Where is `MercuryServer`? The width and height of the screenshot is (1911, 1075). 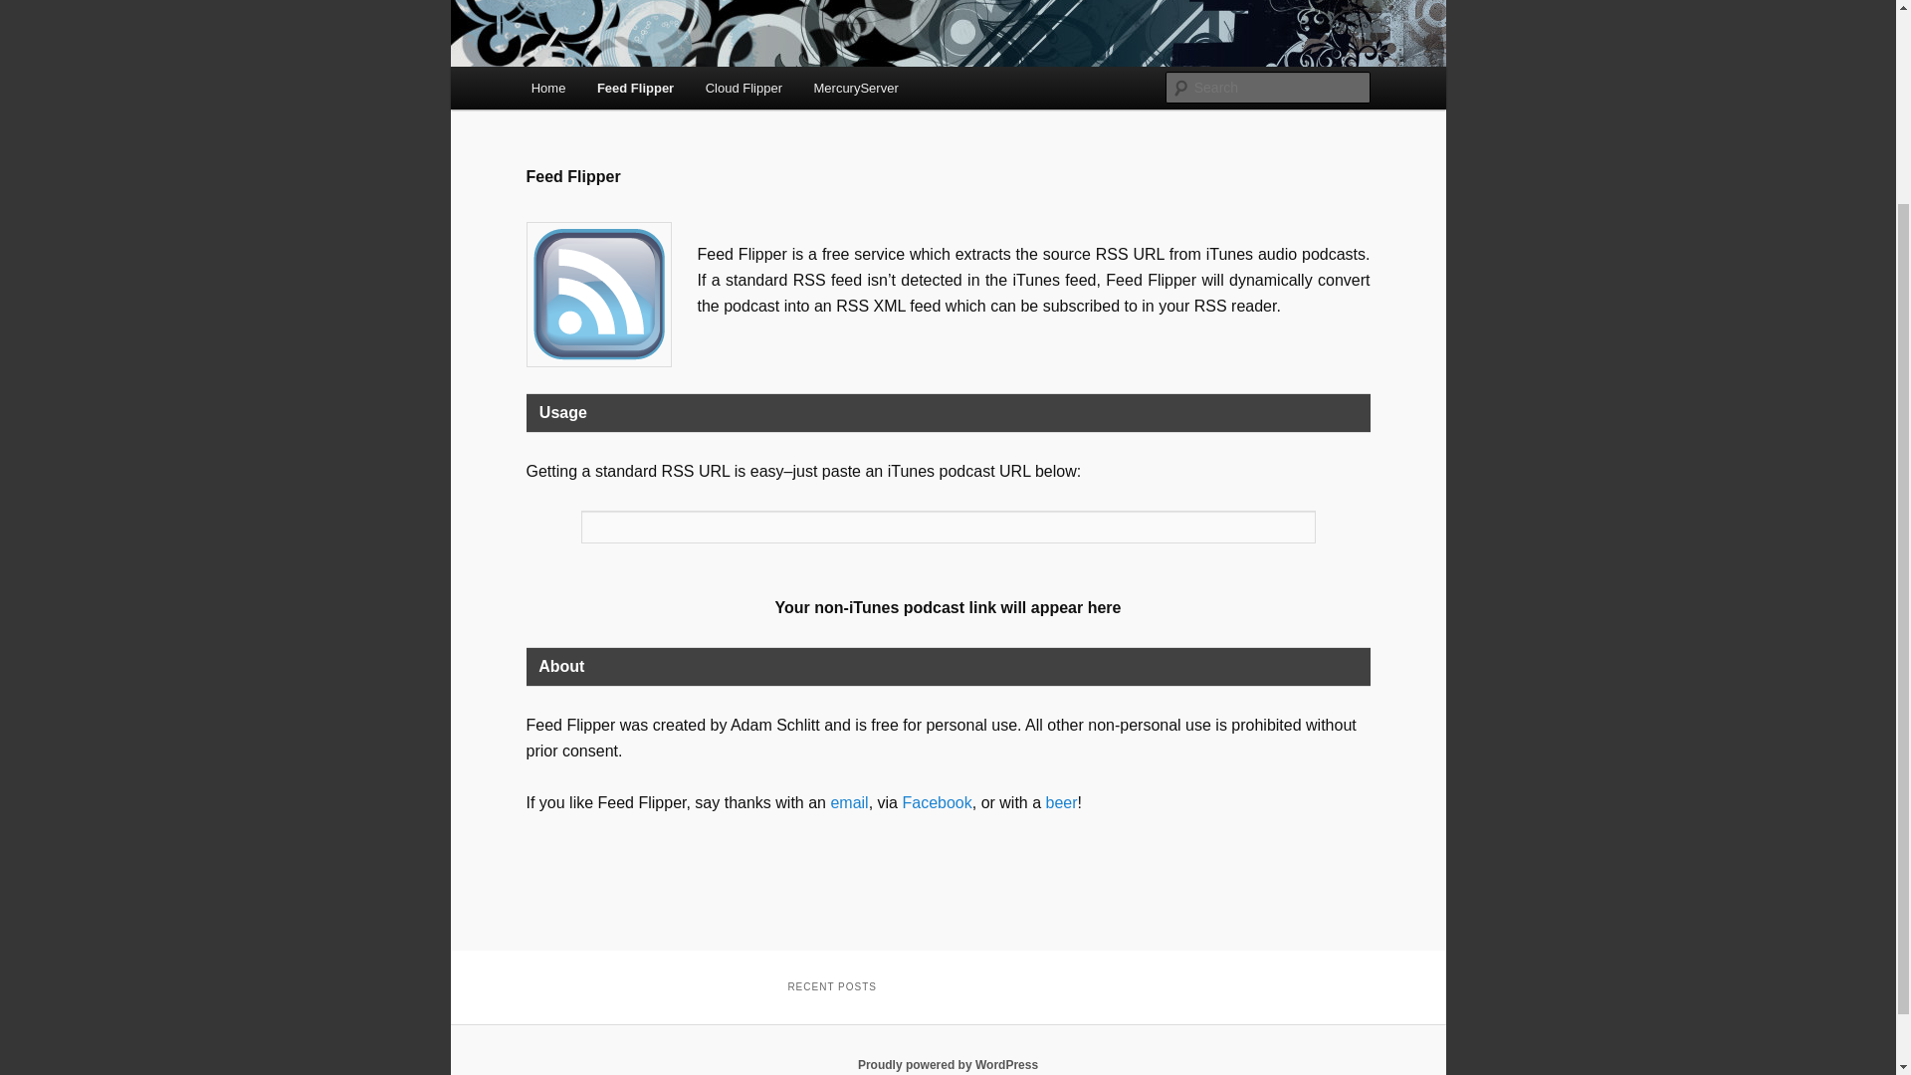
MercuryServer is located at coordinates (856, 88).